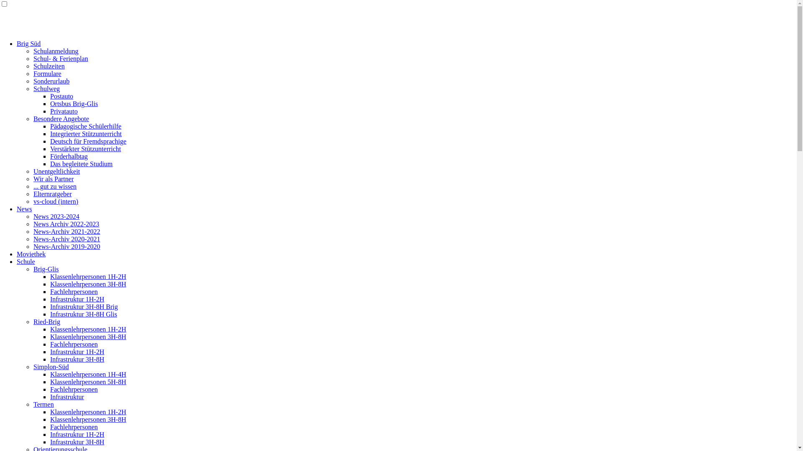 This screenshot has height=451, width=803. Describe the element at coordinates (24, 209) in the screenshot. I see `News` at that location.